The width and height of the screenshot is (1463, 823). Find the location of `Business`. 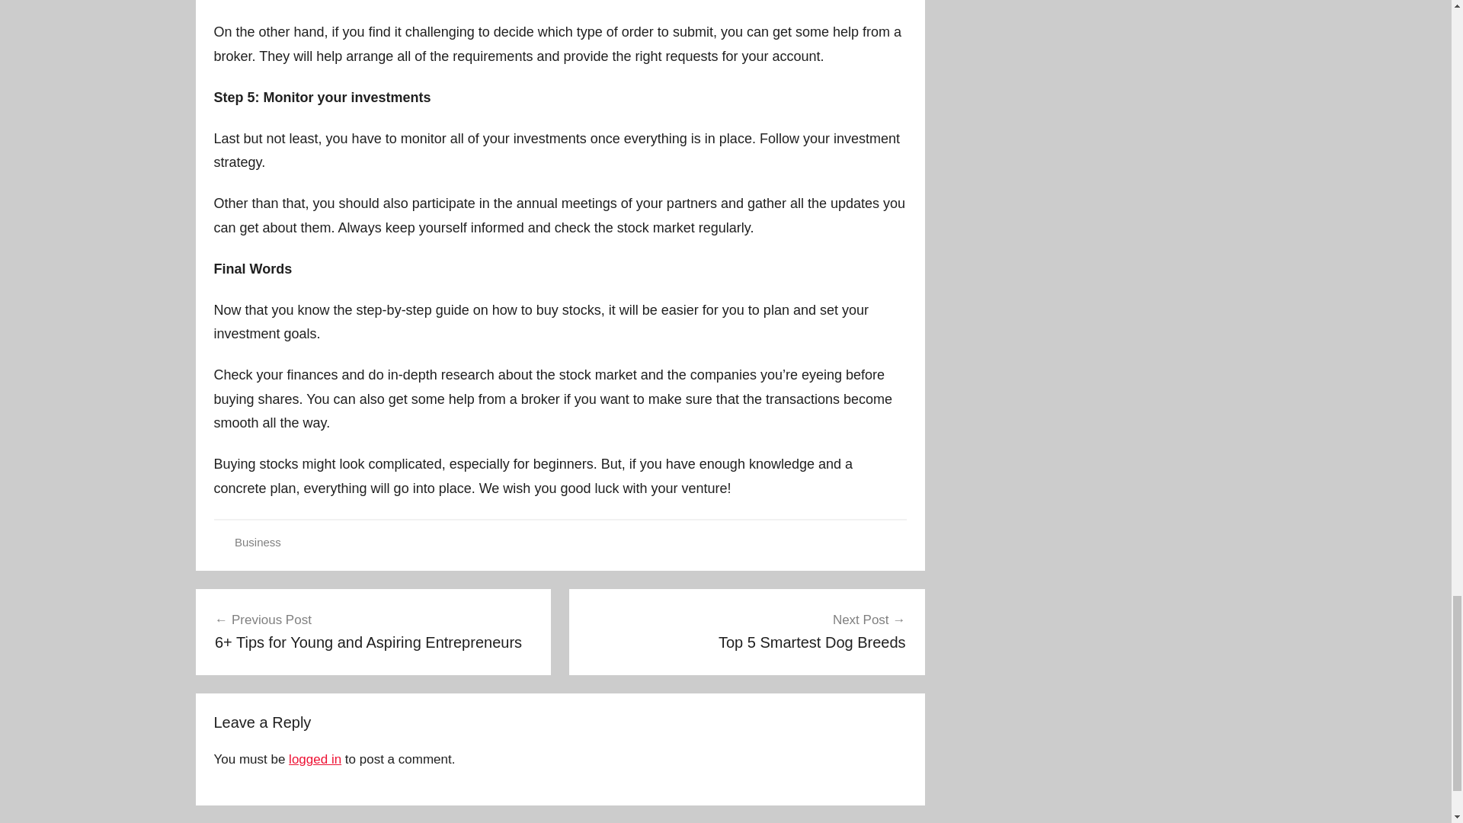

Business is located at coordinates (314, 759).